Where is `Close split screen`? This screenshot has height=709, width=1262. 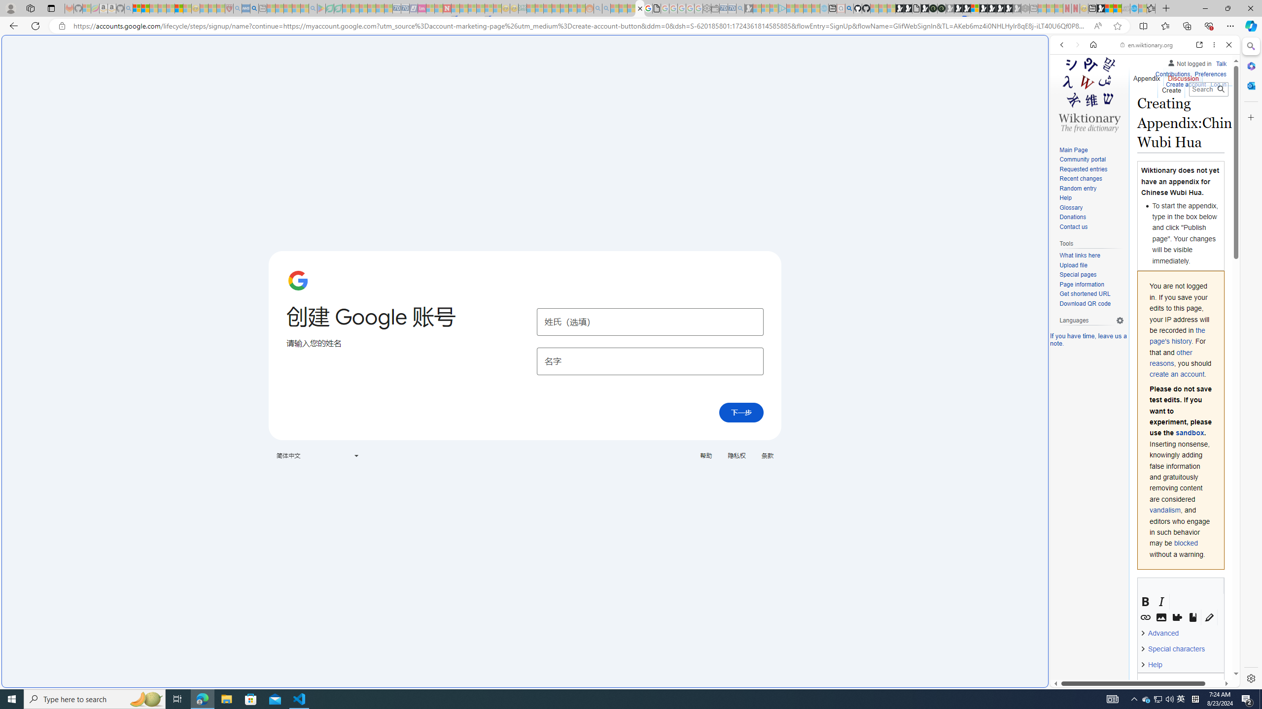
Close split screen is located at coordinates (1047, 50).